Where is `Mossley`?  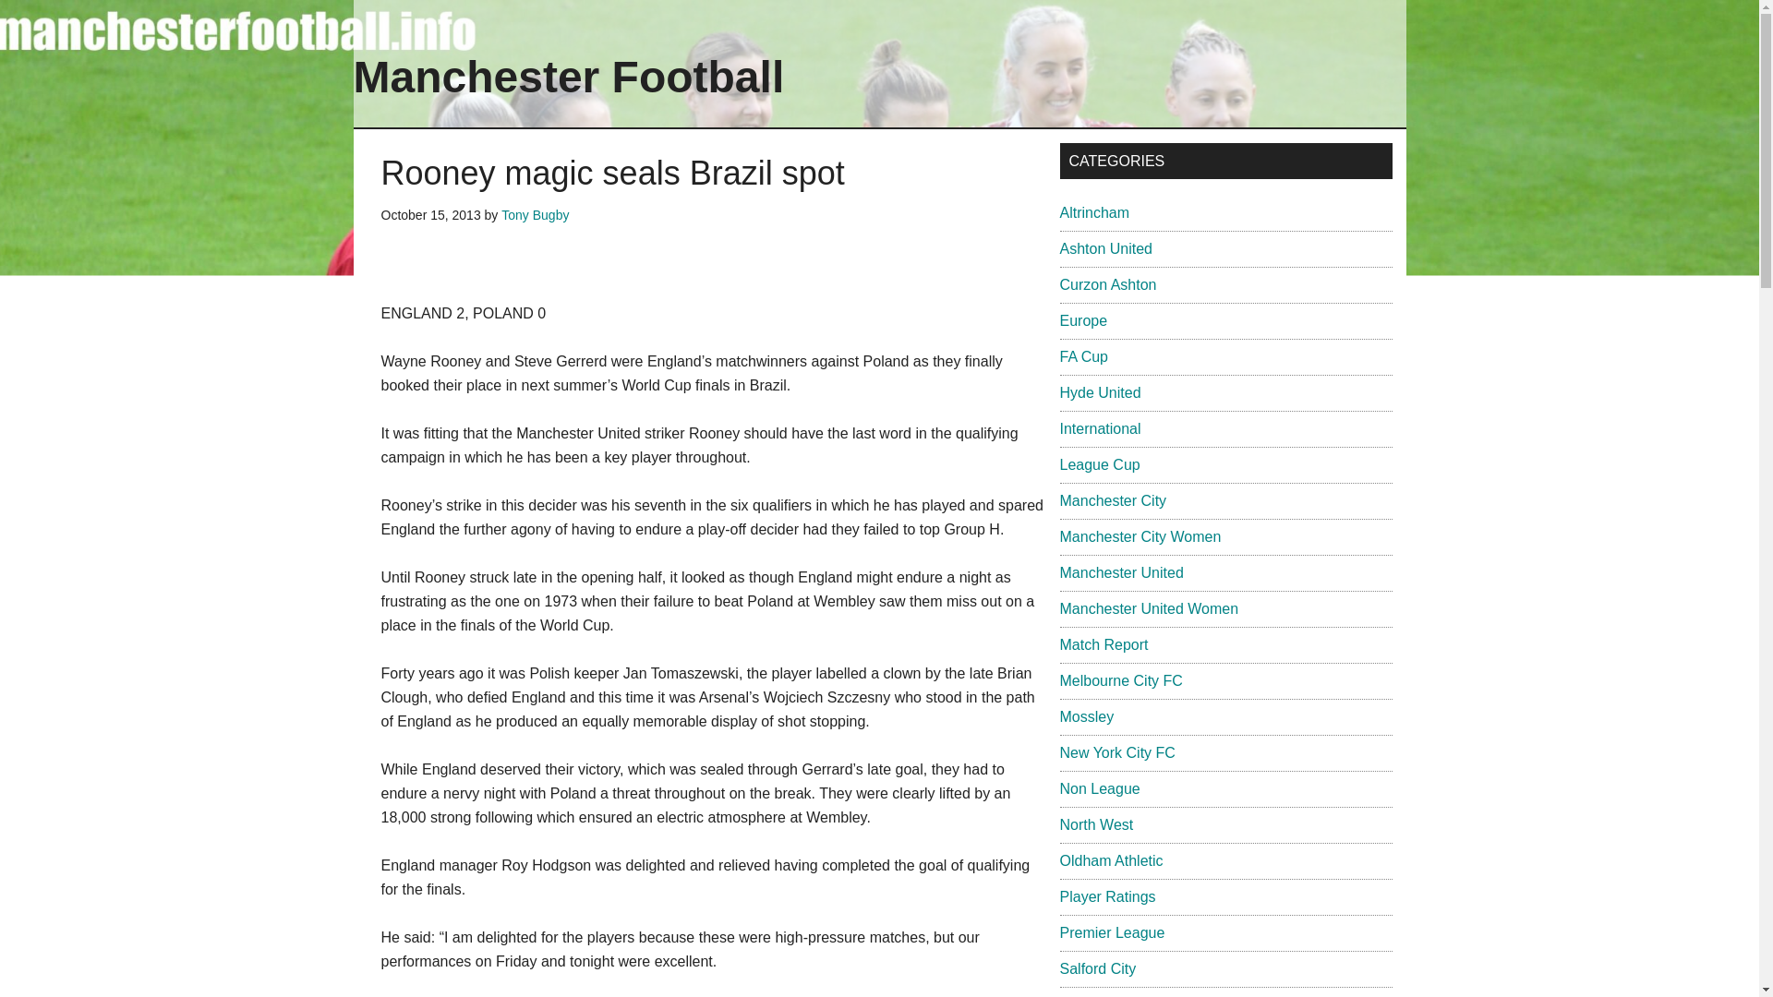 Mossley is located at coordinates (1088, 716).